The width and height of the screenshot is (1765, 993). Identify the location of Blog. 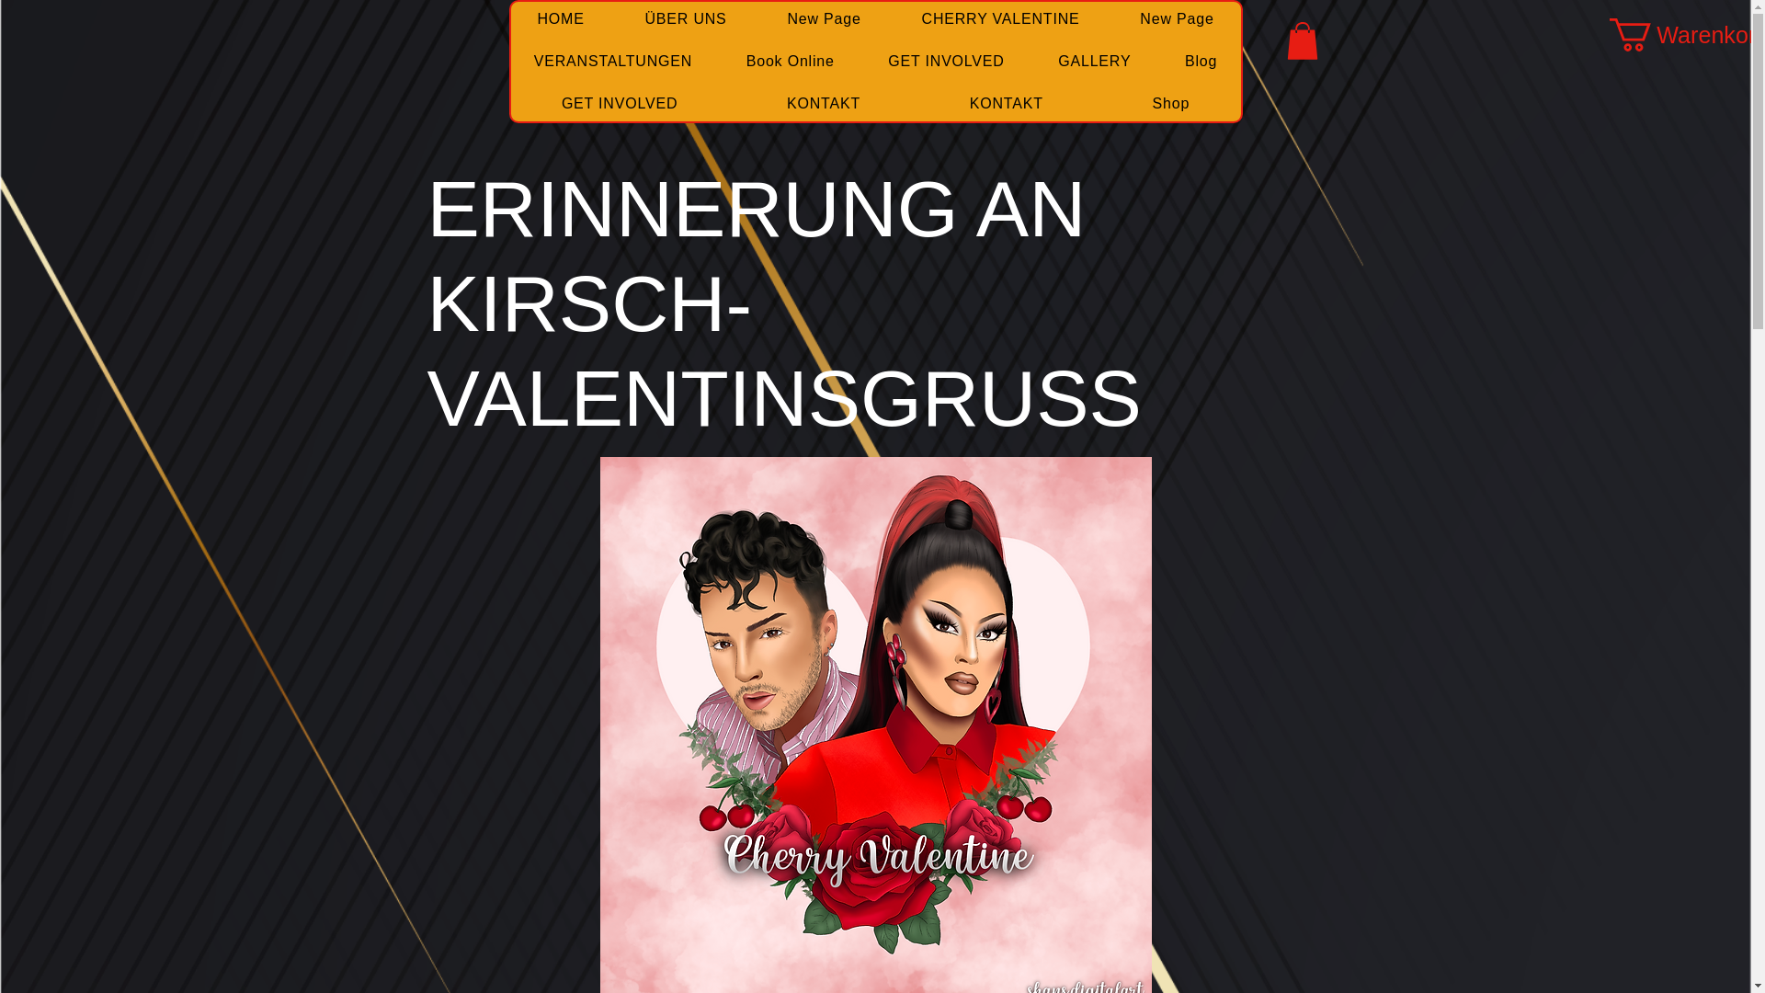
(1201, 61).